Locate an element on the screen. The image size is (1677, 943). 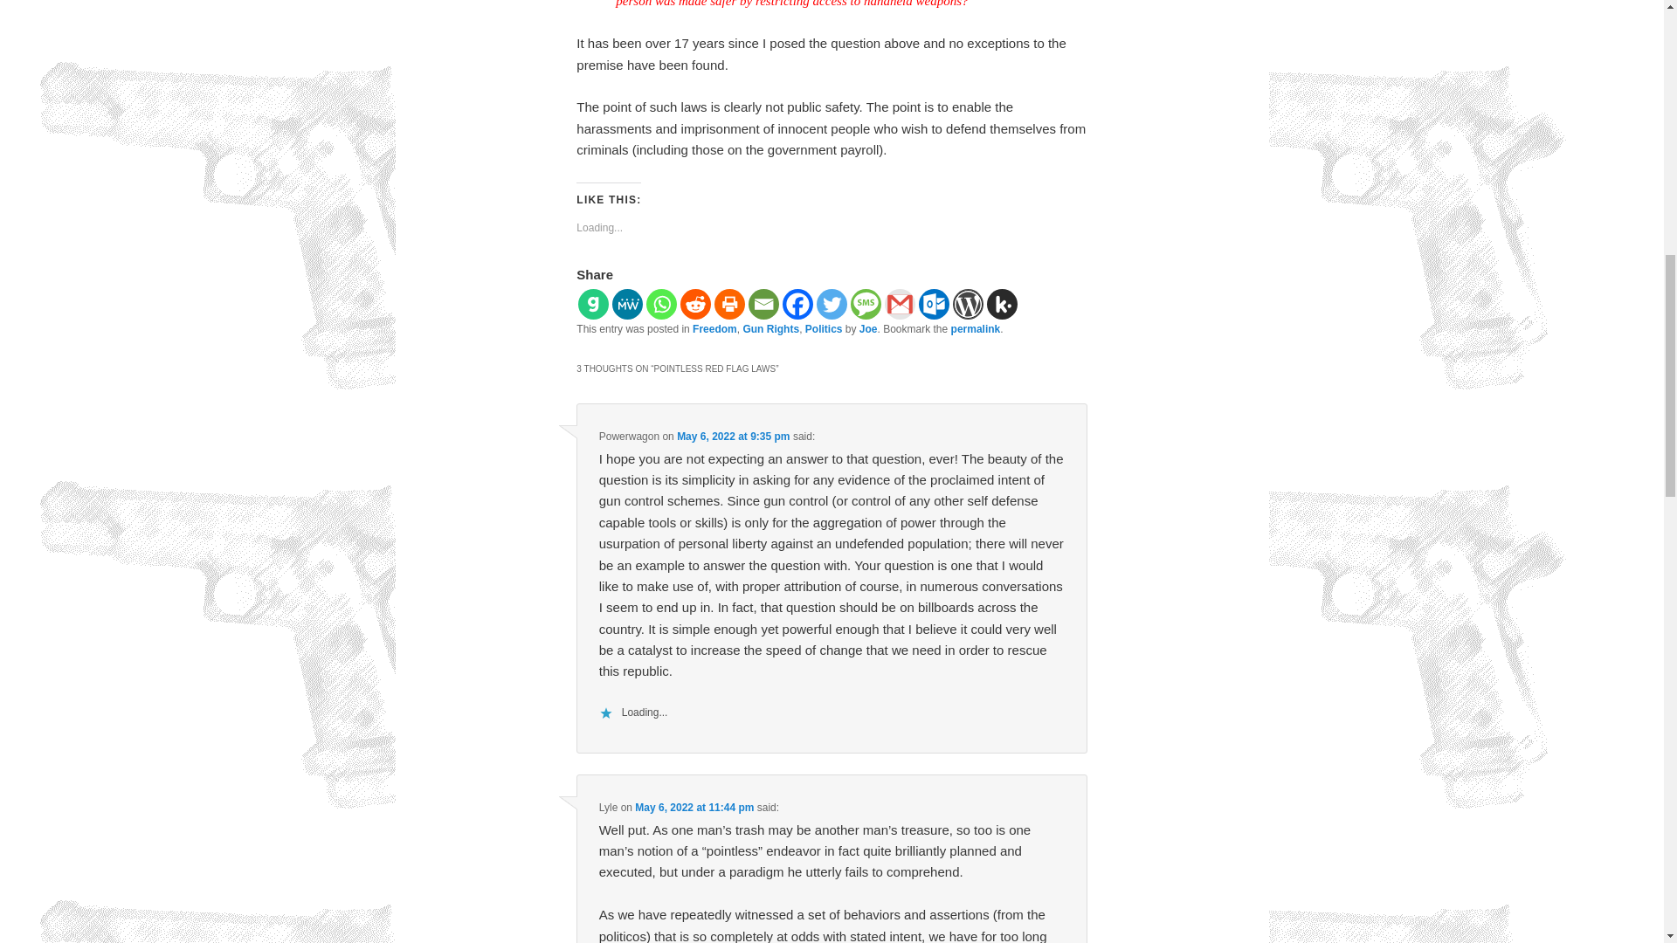
permalink is located at coordinates (976, 329).